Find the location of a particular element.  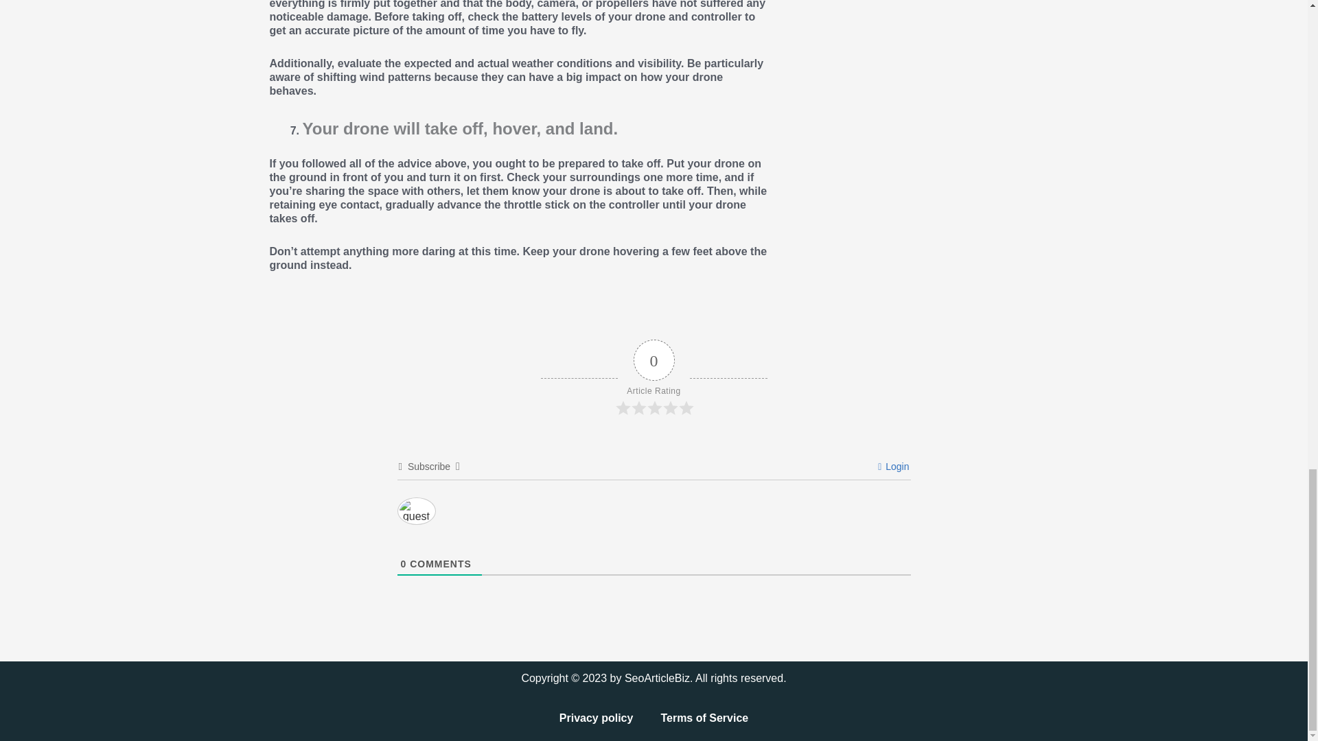

Login is located at coordinates (893, 466).